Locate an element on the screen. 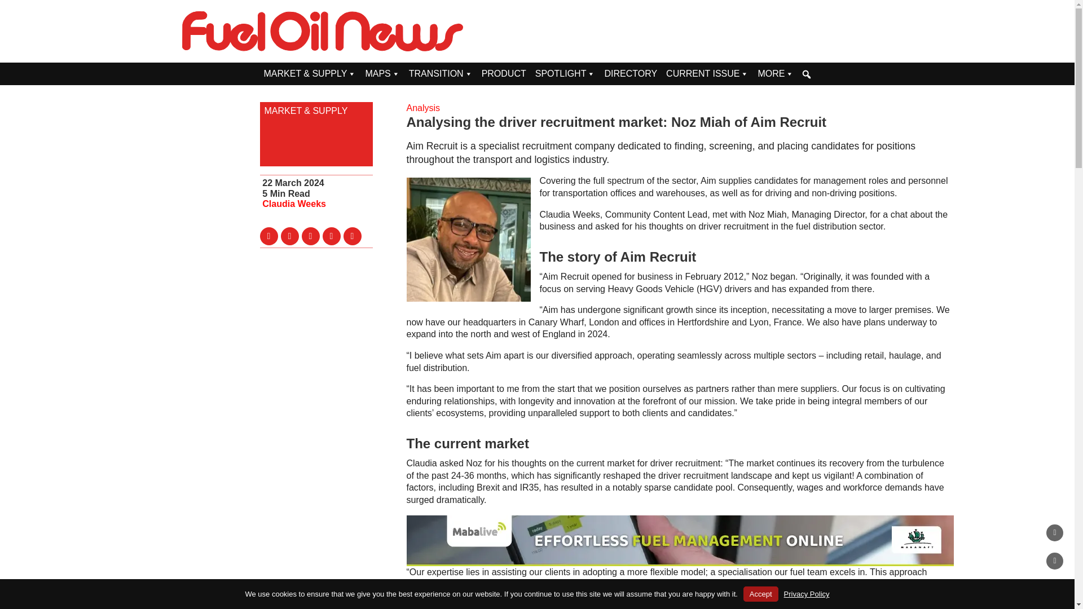 This screenshot has height=609, width=1083. Share on LinkedIn is located at coordinates (310, 236).